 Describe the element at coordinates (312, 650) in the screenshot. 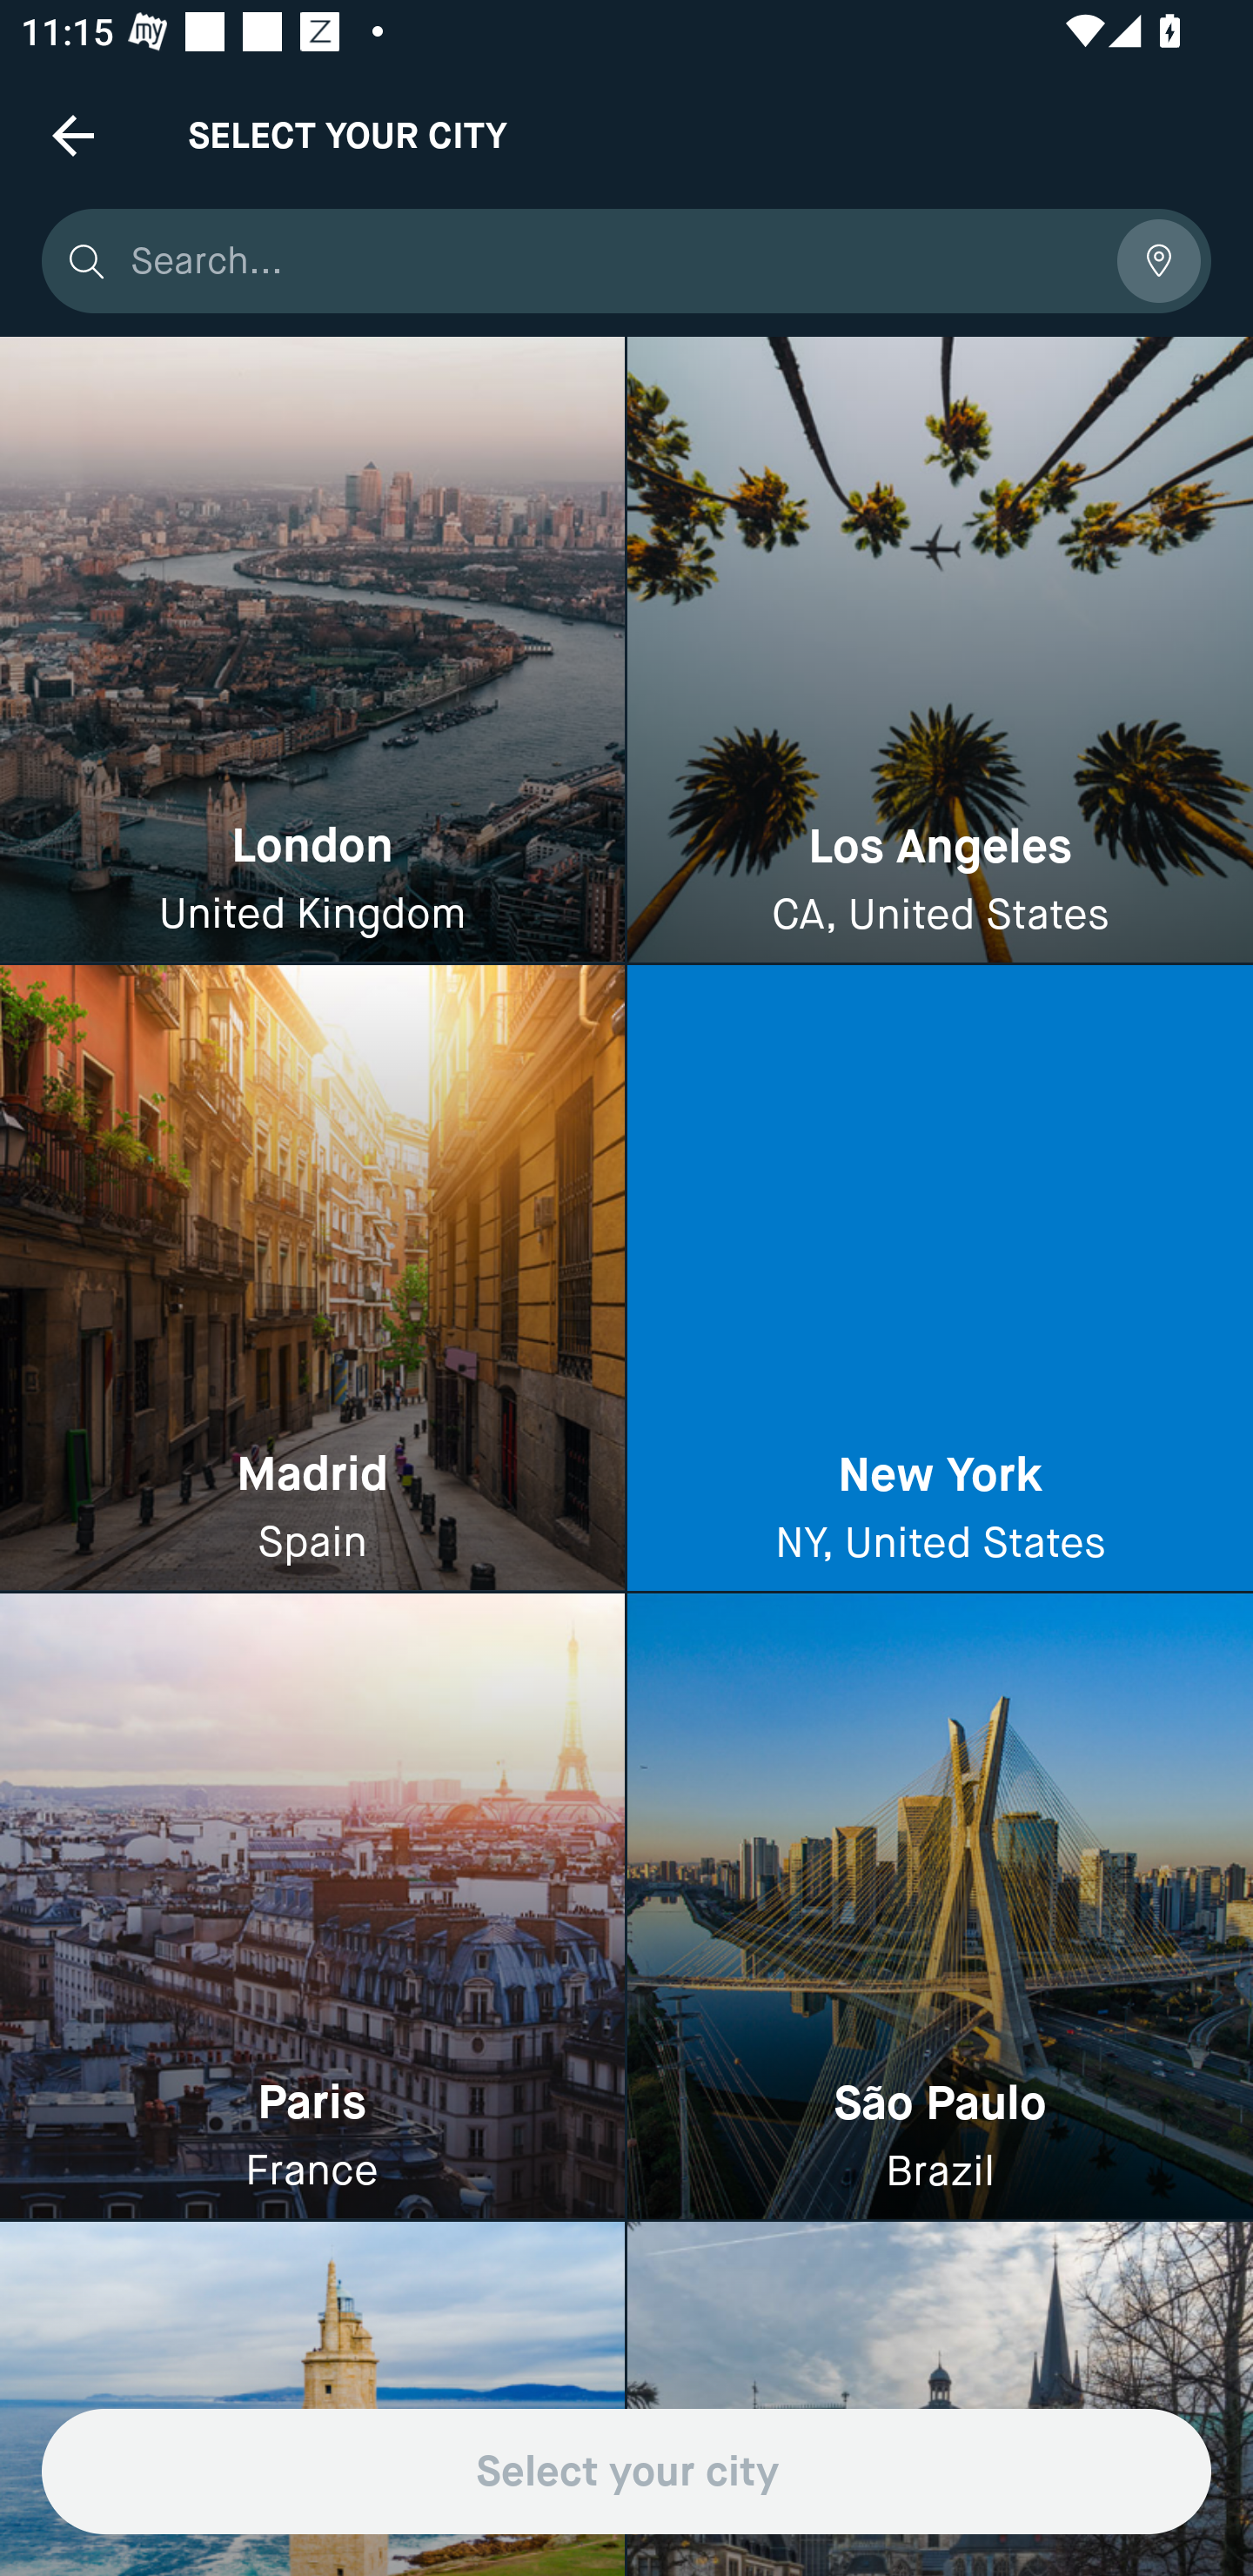

I see `London United Kingdom` at that location.